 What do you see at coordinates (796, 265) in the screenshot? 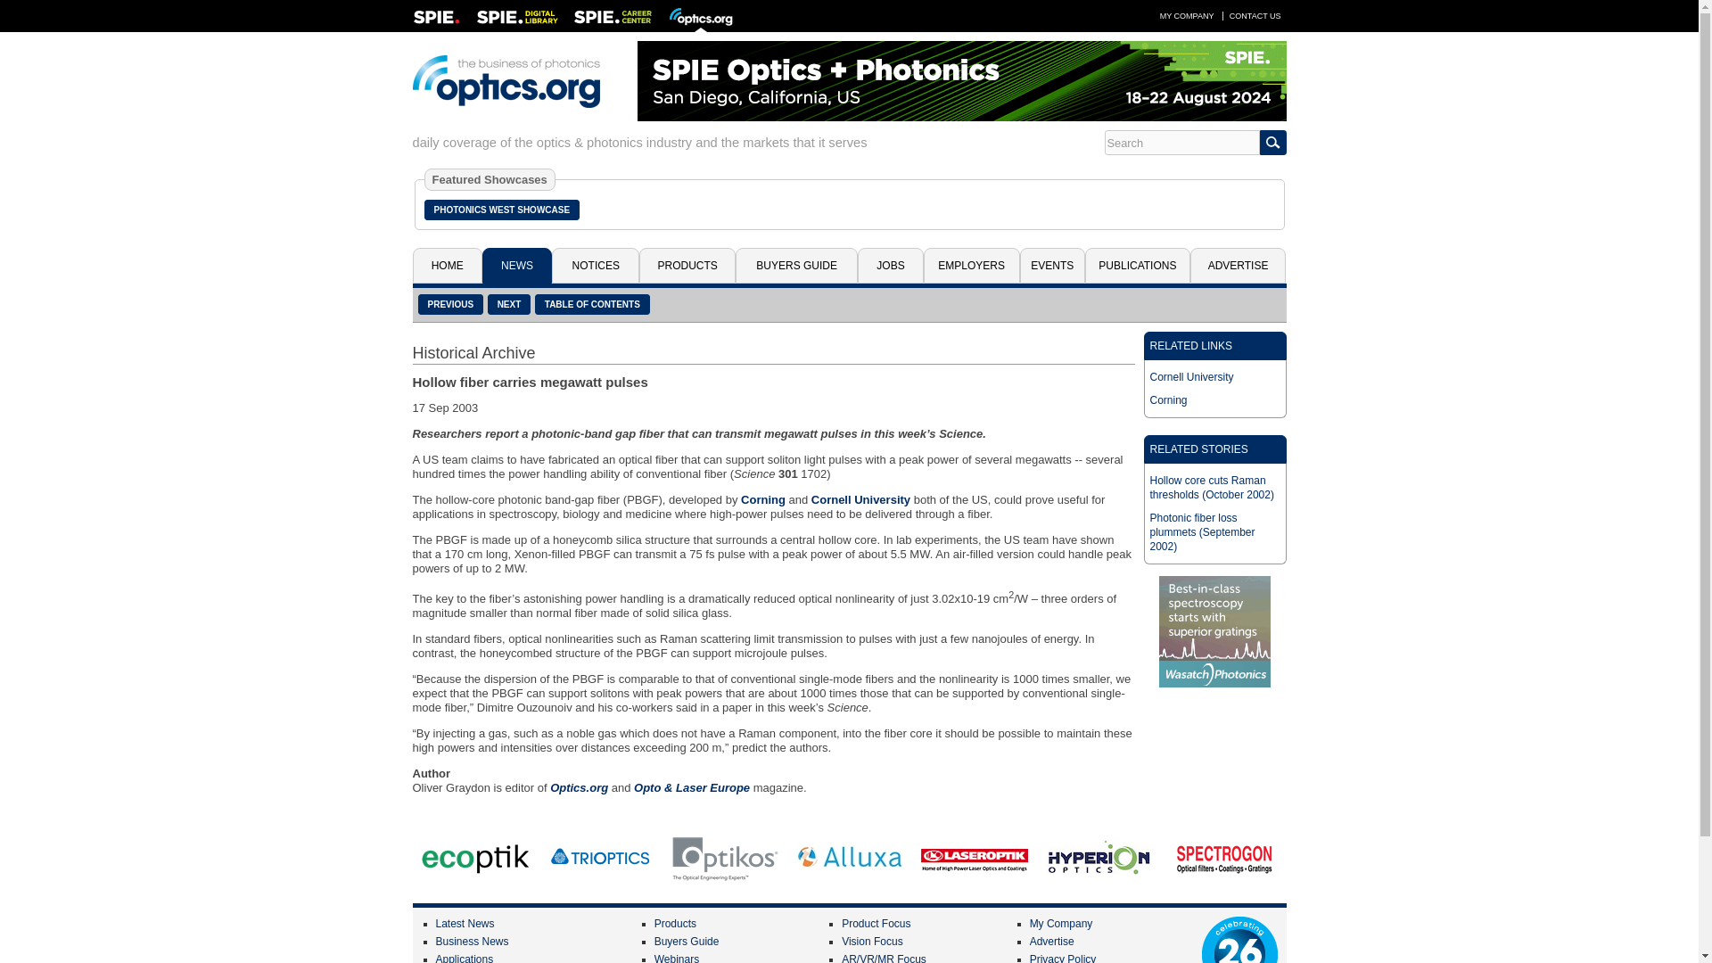
I see `BUYERS GUIDE` at bounding box center [796, 265].